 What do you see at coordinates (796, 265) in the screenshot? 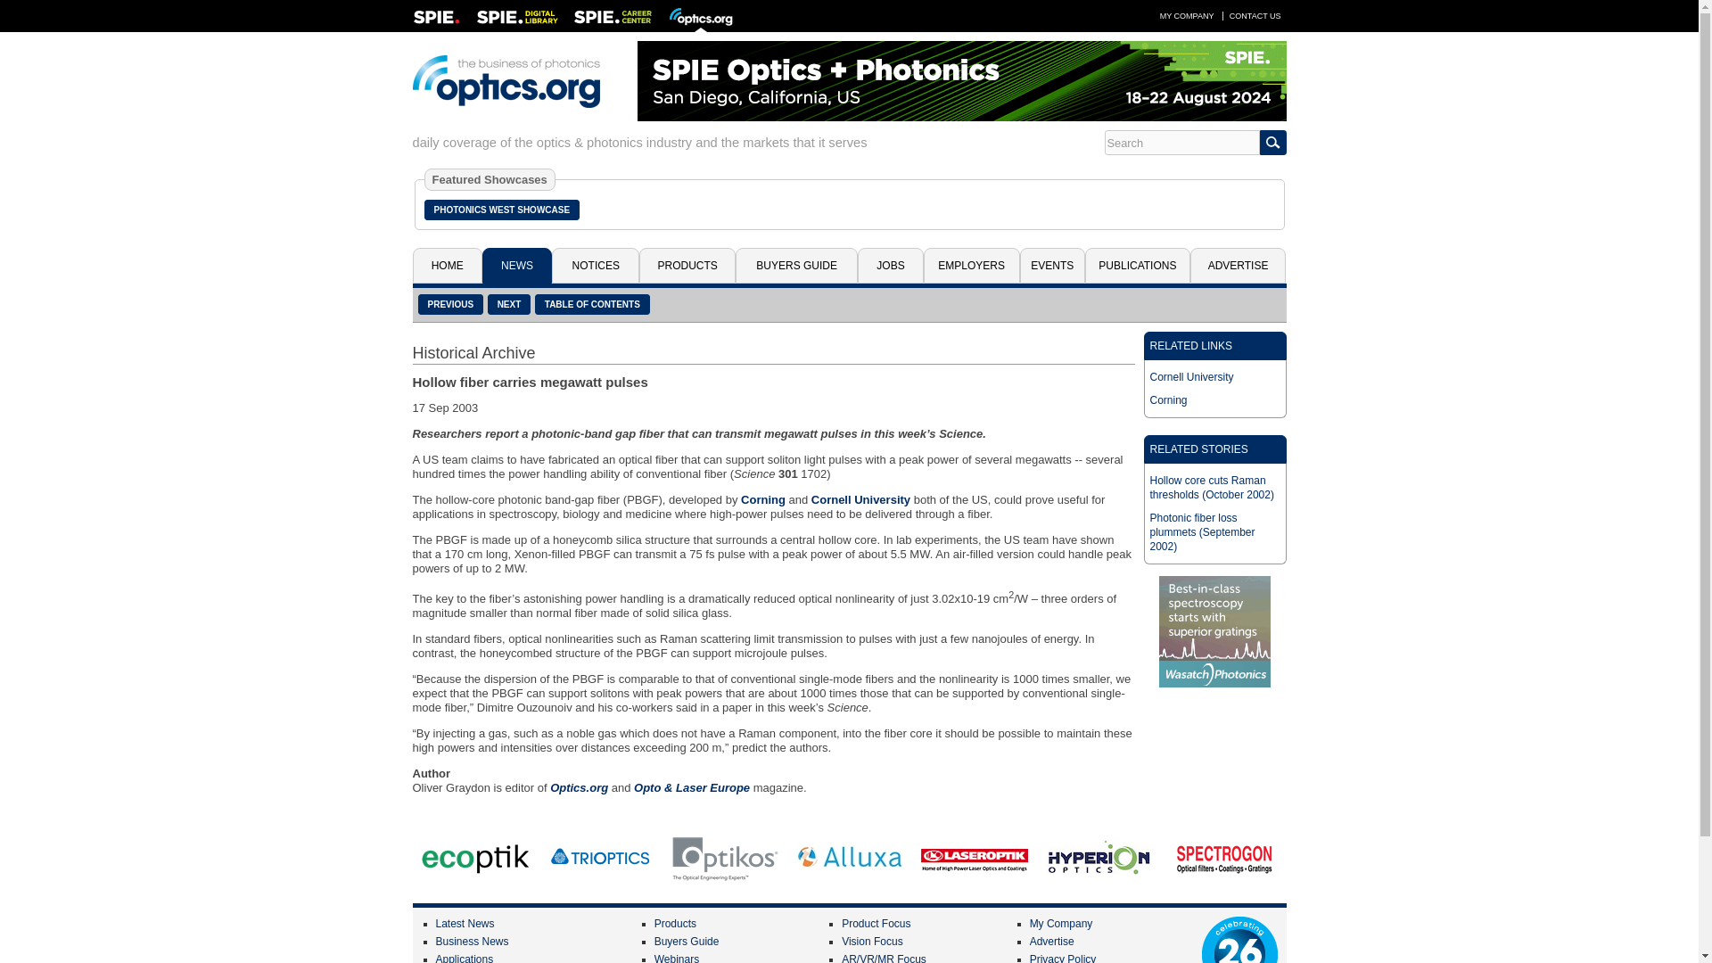
I see `BUYERS GUIDE` at bounding box center [796, 265].